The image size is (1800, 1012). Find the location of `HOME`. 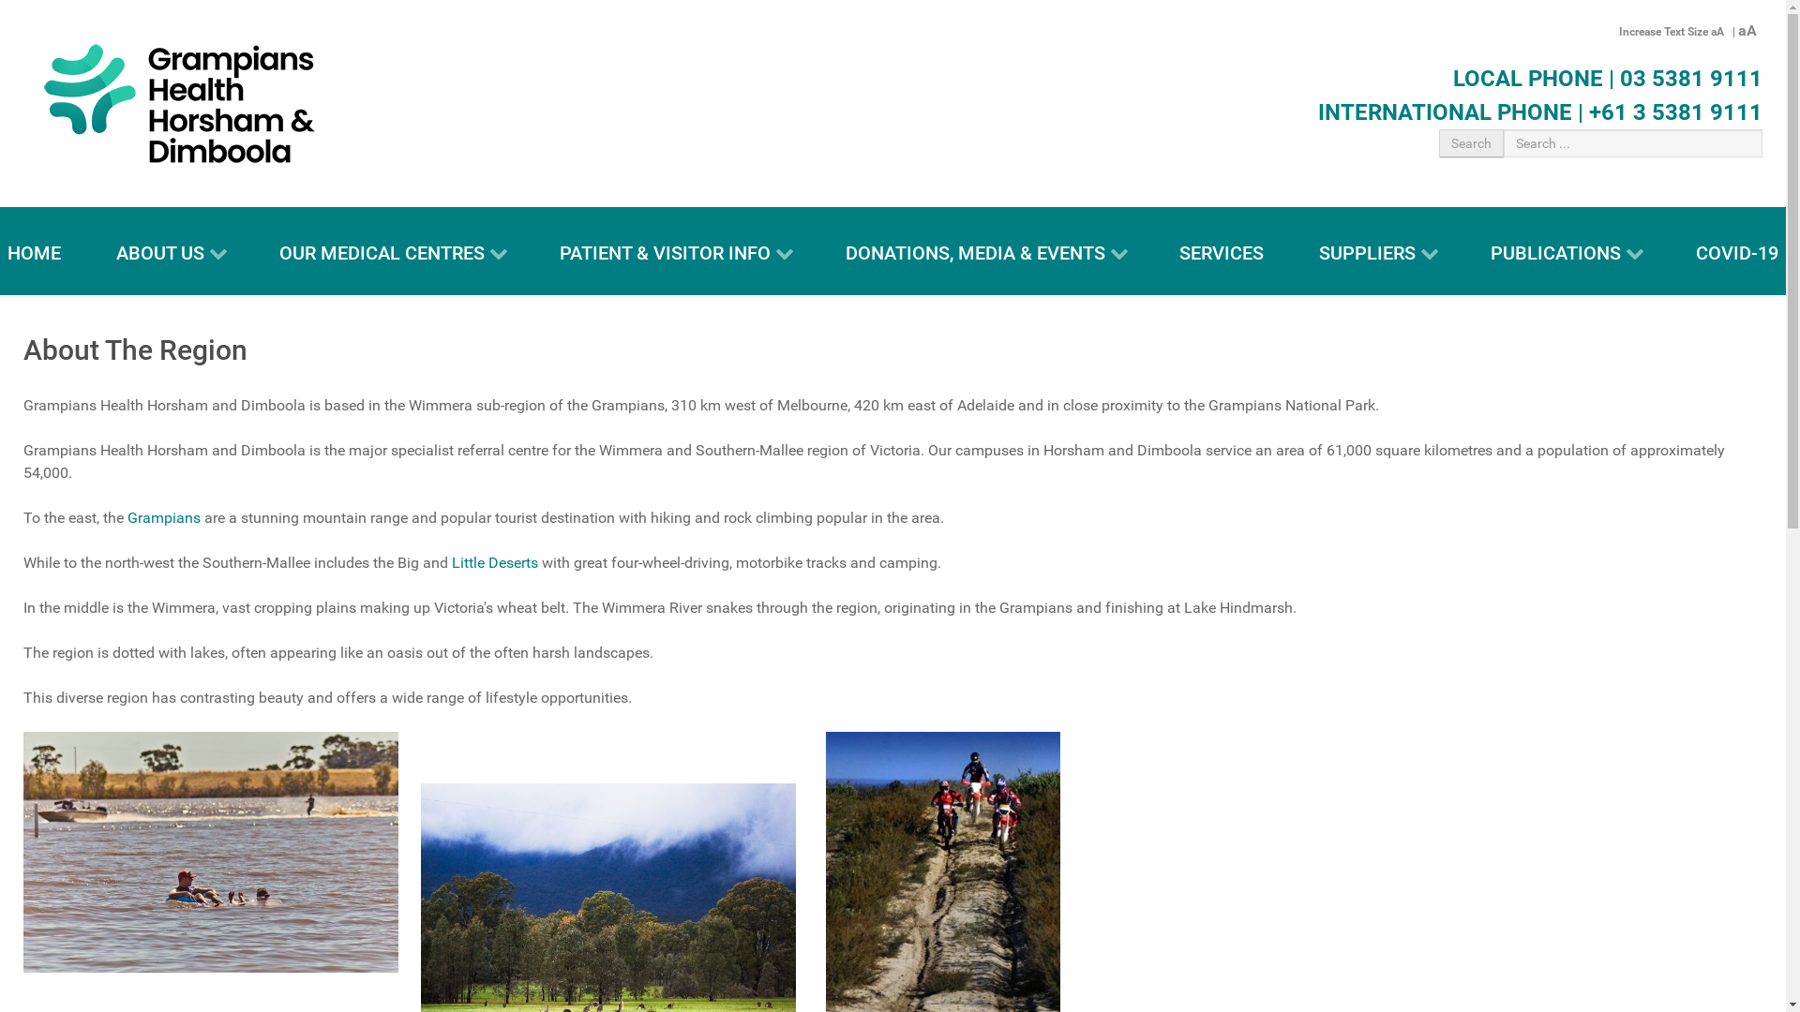

HOME is located at coordinates (34, 251).